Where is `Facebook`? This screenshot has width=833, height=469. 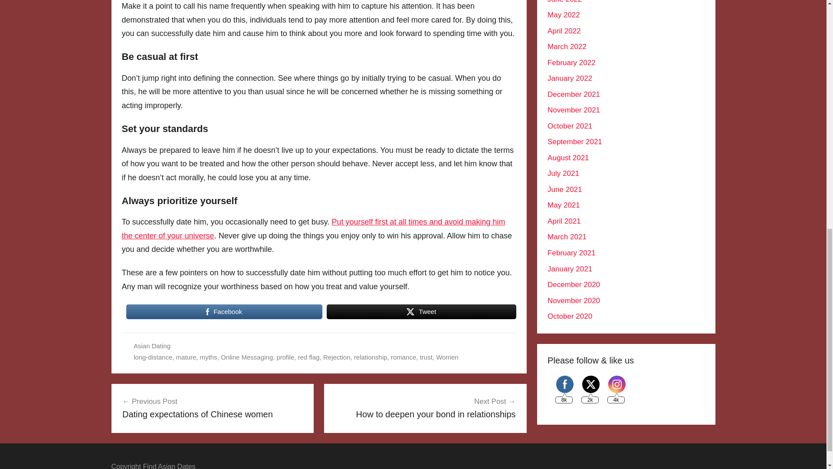 Facebook is located at coordinates (223, 311).